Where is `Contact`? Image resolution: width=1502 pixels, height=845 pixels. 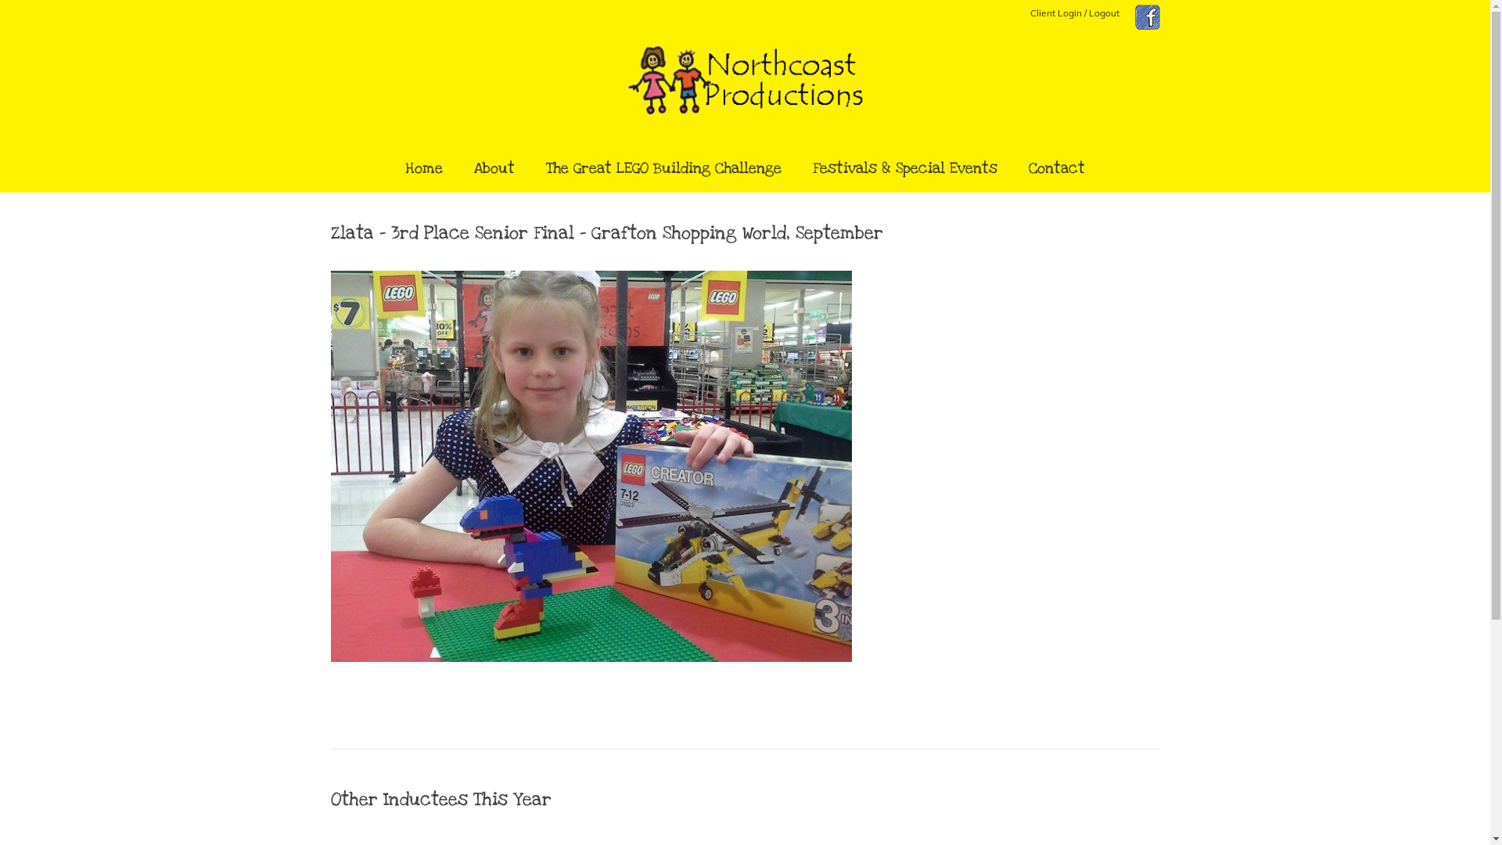 Contact is located at coordinates (1057, 169).